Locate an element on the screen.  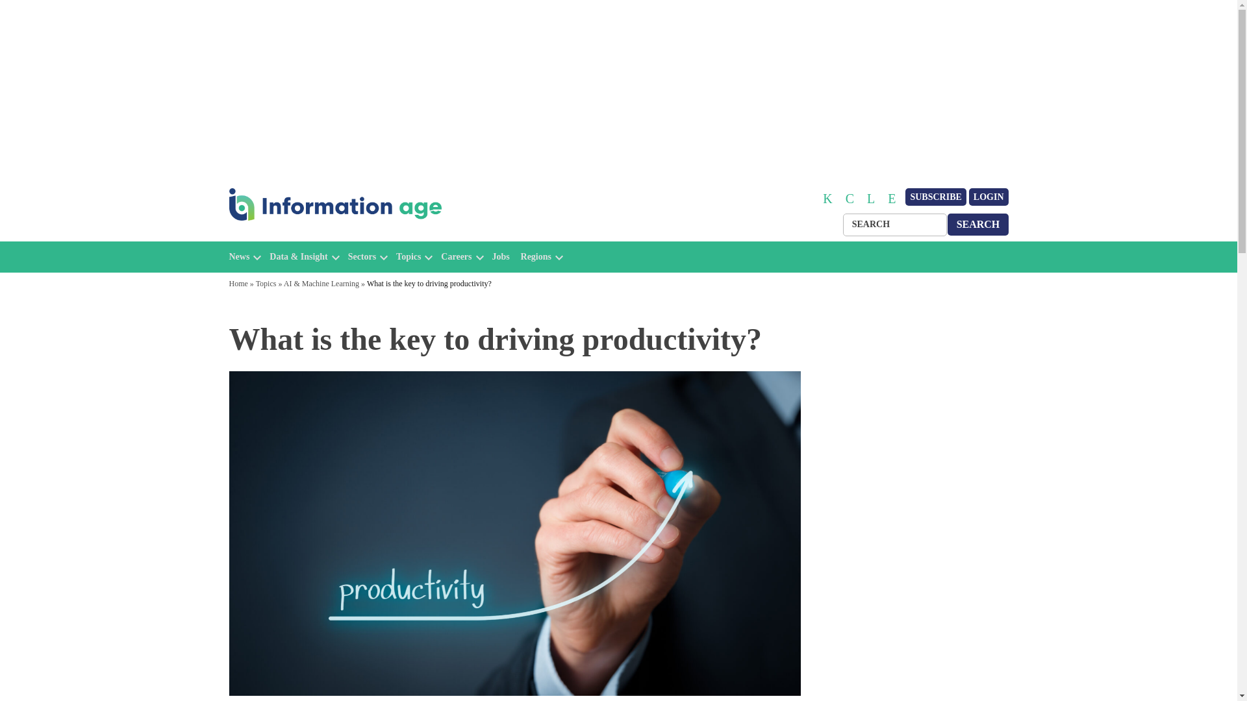
Information Age is located at coordinates (283, 235).